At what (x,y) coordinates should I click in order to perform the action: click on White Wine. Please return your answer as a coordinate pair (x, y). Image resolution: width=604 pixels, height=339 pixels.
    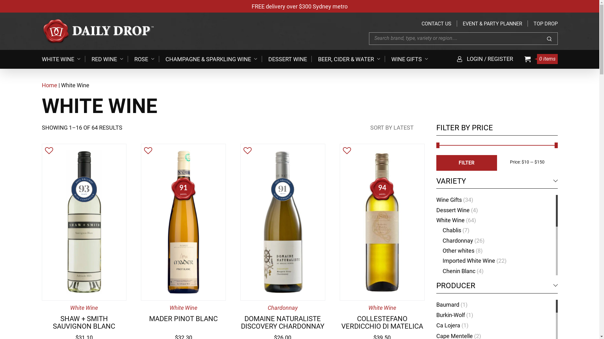
    Looking at the image, I should click on (450, 220).